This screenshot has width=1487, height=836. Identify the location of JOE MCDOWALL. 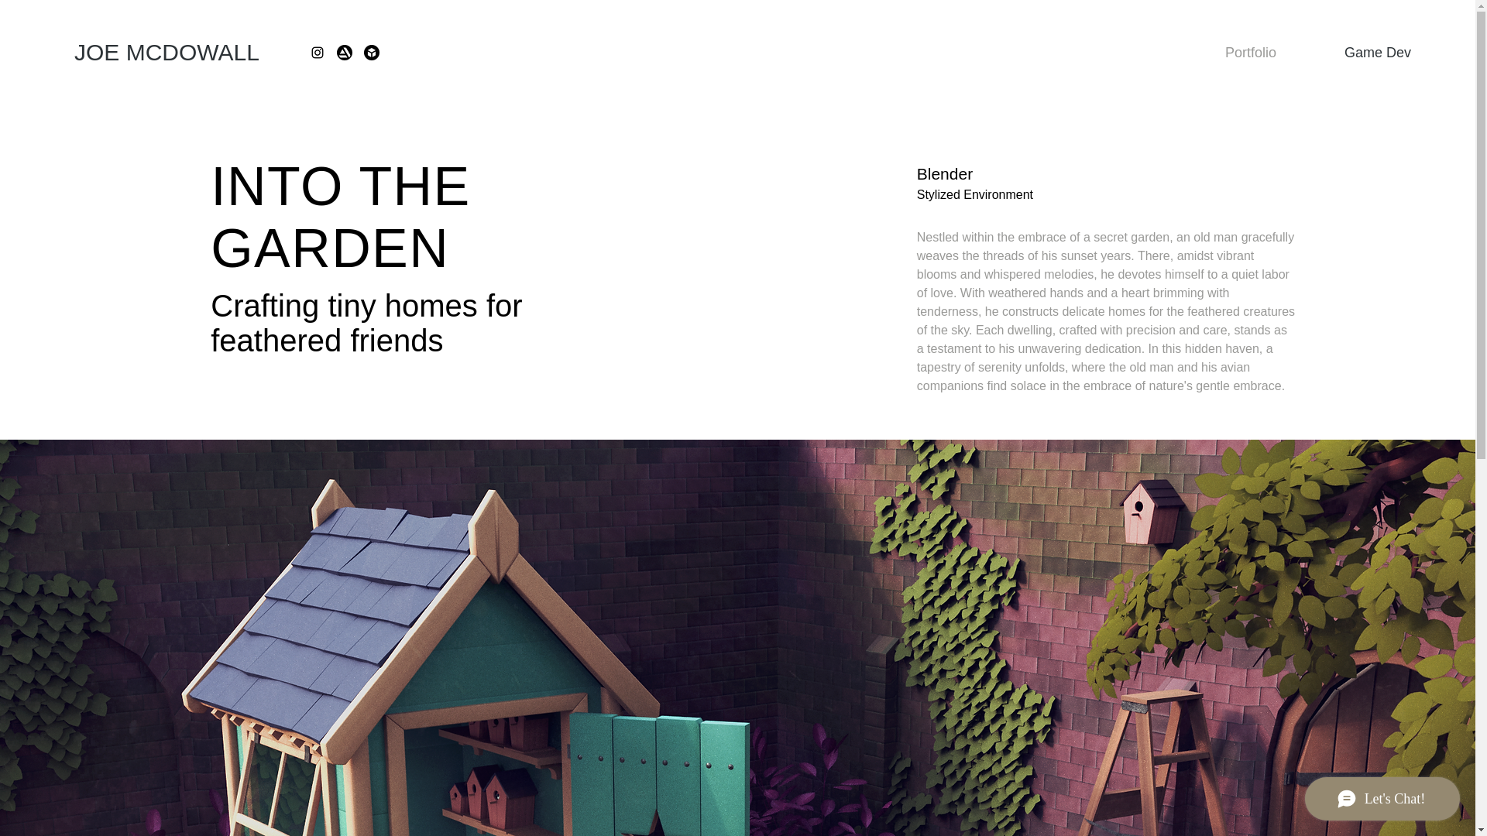
(167, 53).